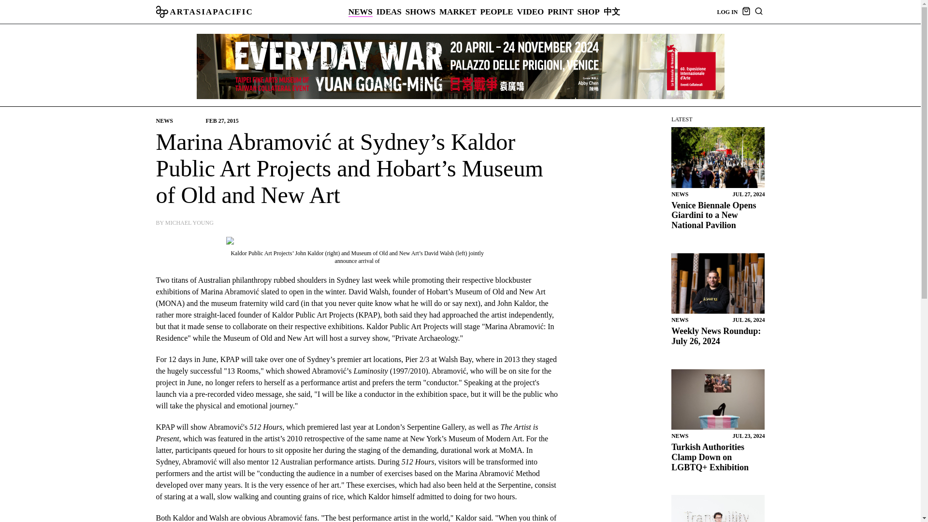  Describe the element at coordinates (745, 13) in the screenshot. I see `CART EMPTY` at that location.